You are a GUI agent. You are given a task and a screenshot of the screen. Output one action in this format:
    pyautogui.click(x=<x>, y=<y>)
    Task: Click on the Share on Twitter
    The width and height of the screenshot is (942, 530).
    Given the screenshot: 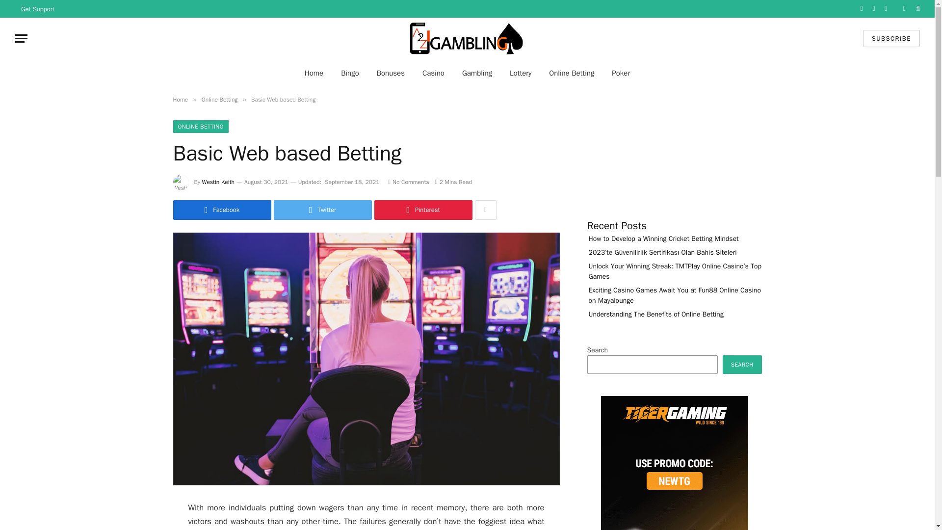 What is the action you would take?
    pyautogui.click(x=323, y=210)
    